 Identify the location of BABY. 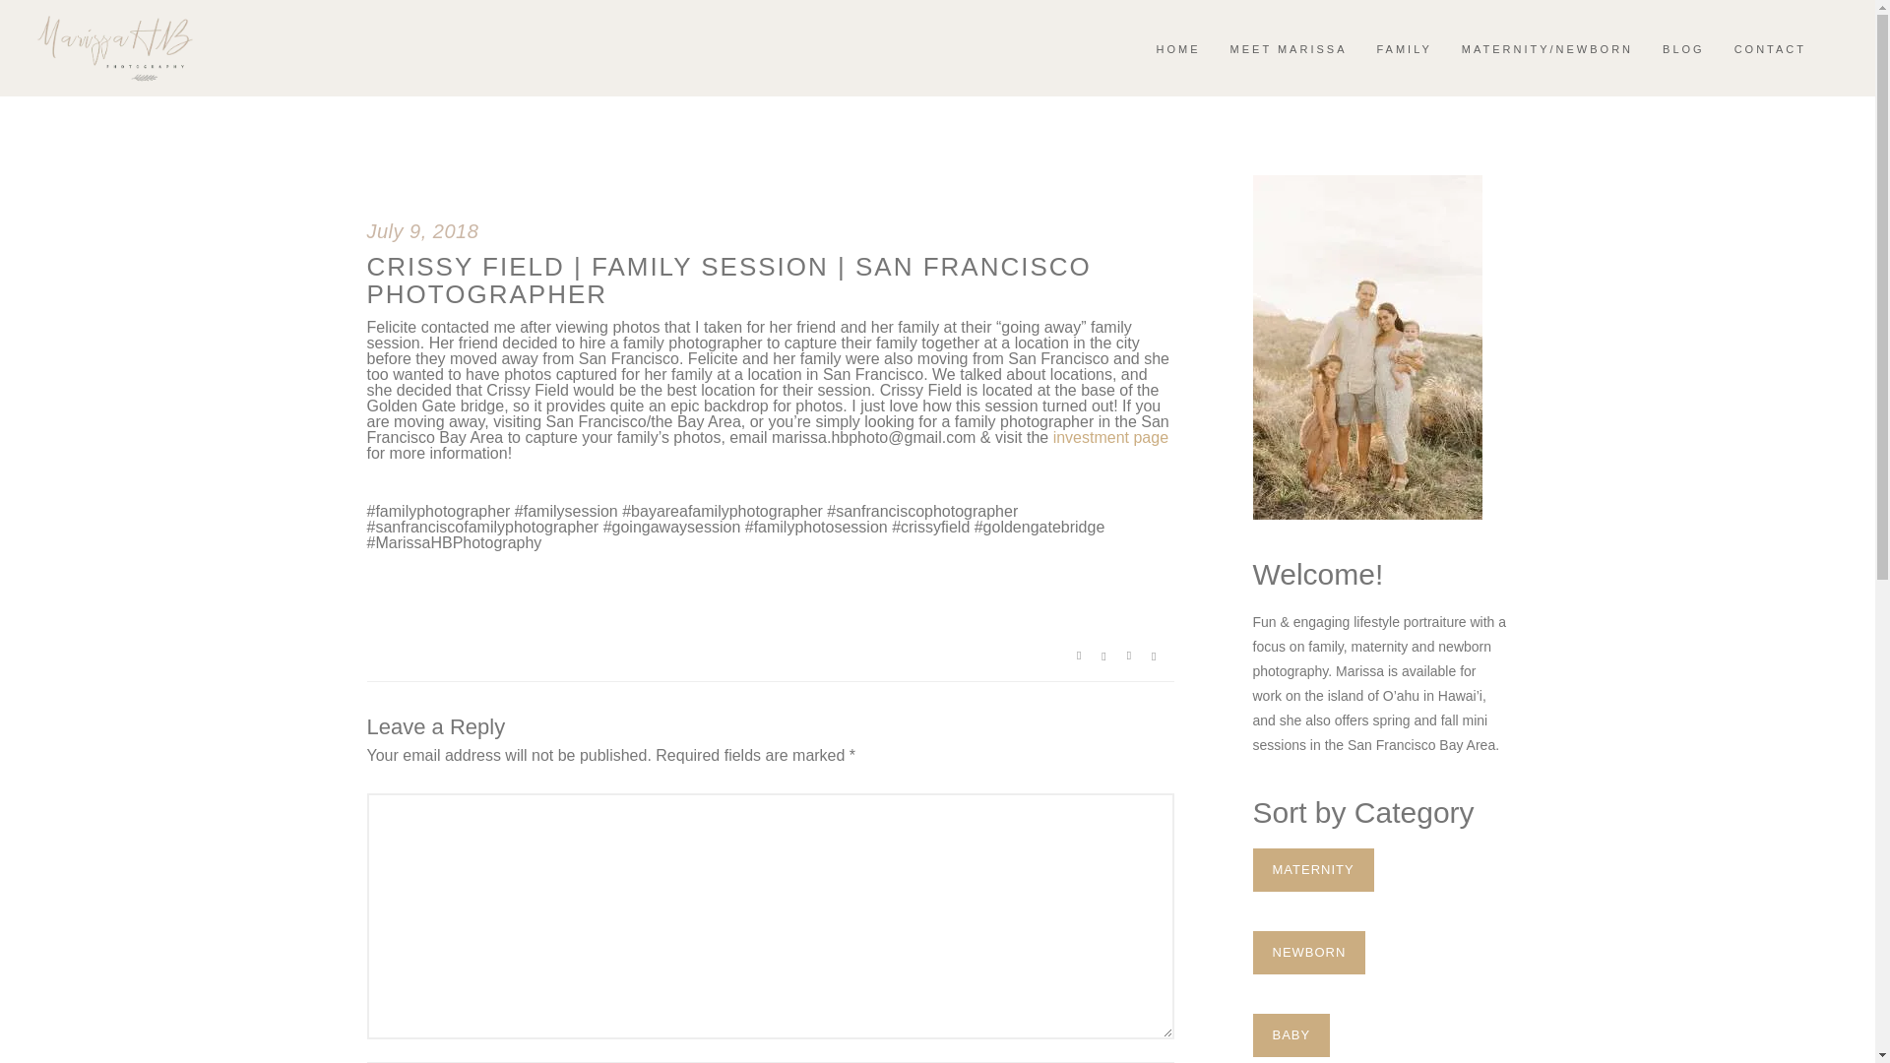
(1291, 1035).